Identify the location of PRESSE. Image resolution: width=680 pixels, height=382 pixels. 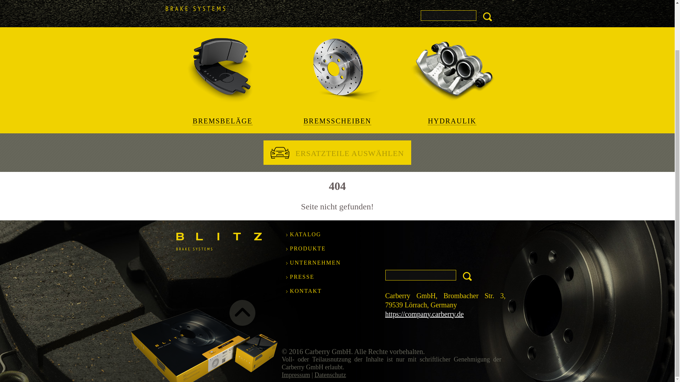
(302, 277).